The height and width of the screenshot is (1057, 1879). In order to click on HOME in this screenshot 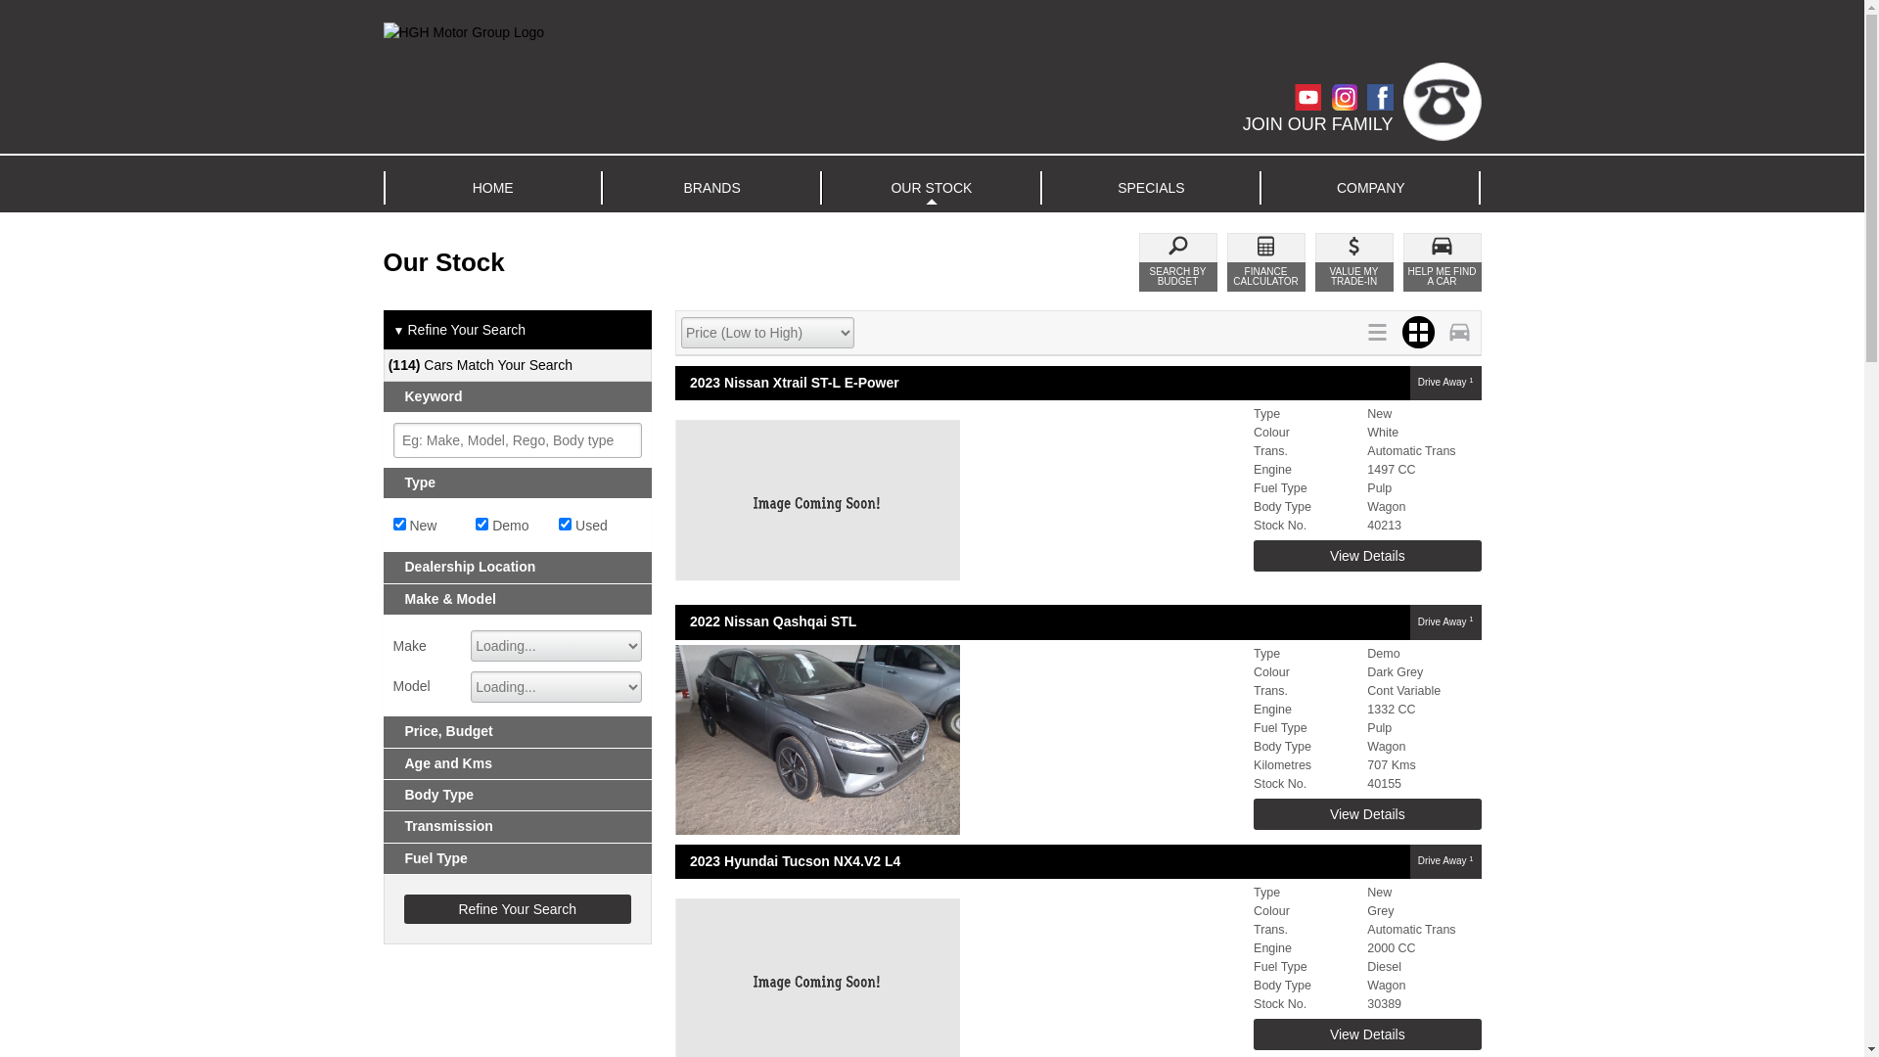, I will do `click(493, 188)`.